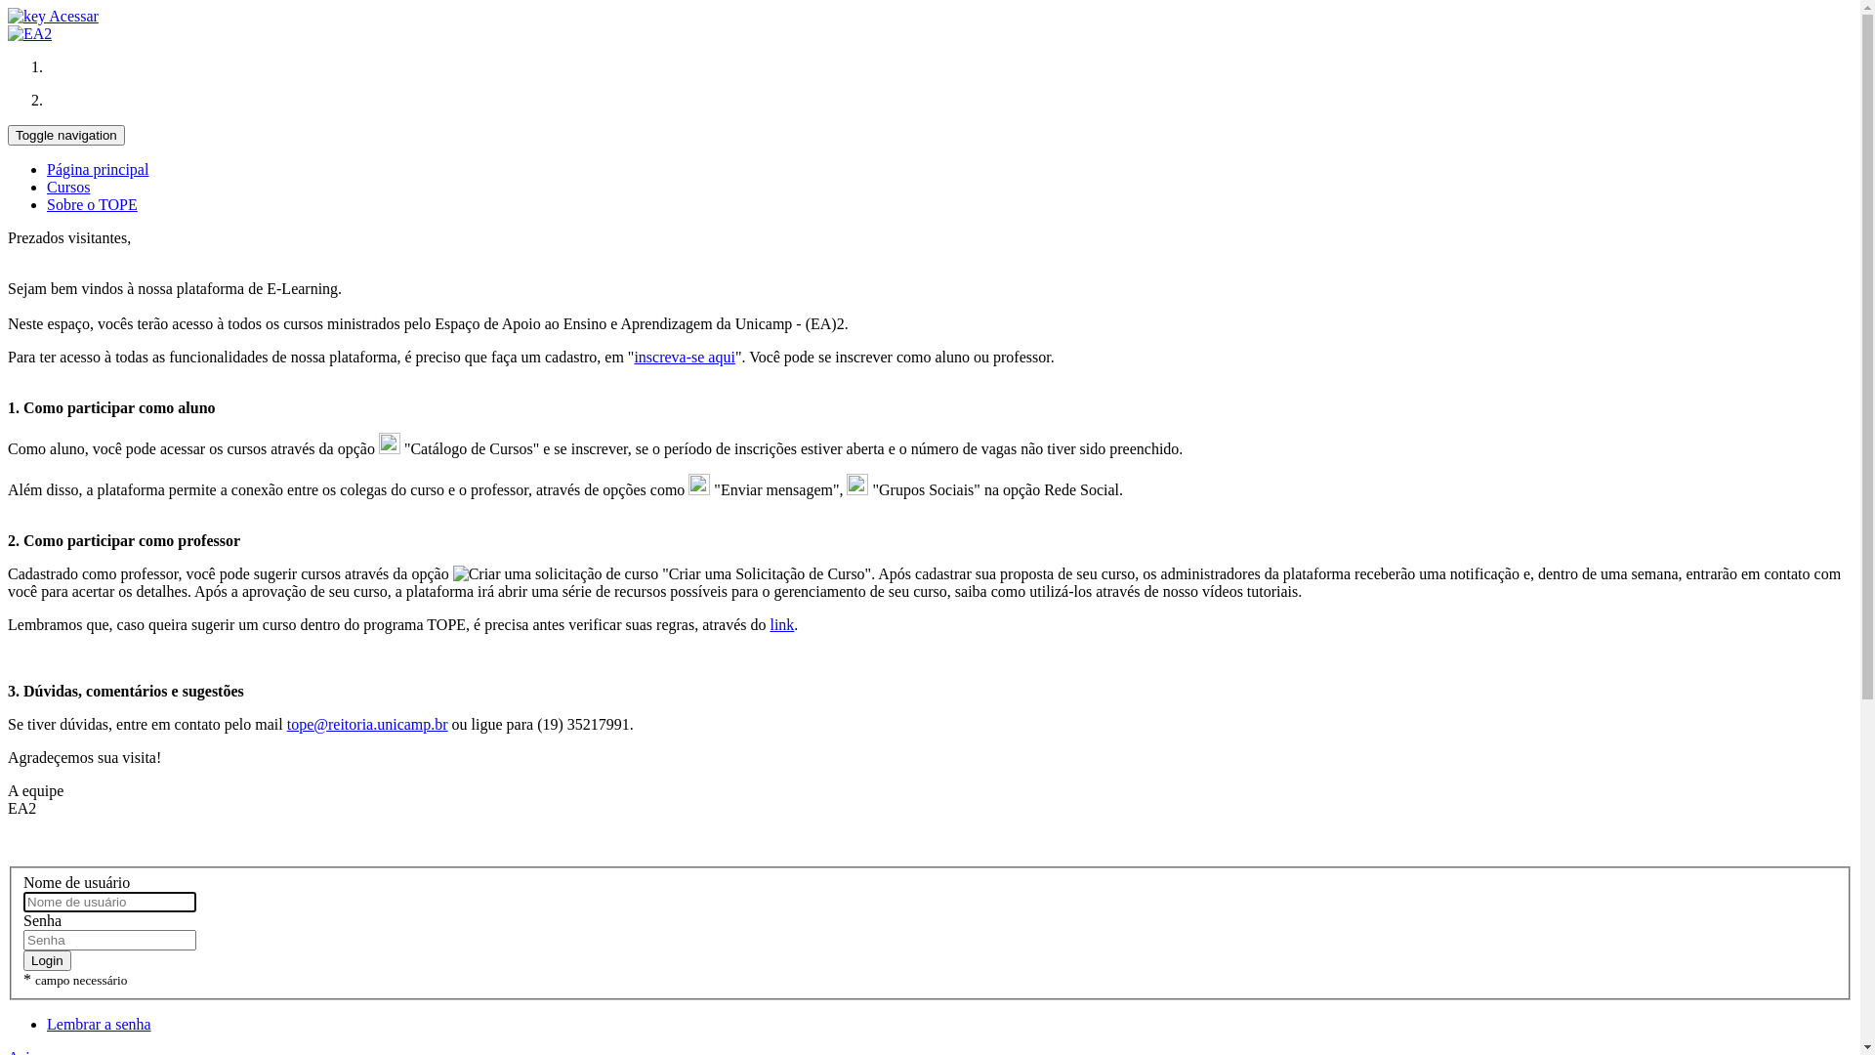 Image resolution: width=1875 pixels, height=1055 pixels. I want to click on tope@reitoria.unicamp.br, so click(367, 725).